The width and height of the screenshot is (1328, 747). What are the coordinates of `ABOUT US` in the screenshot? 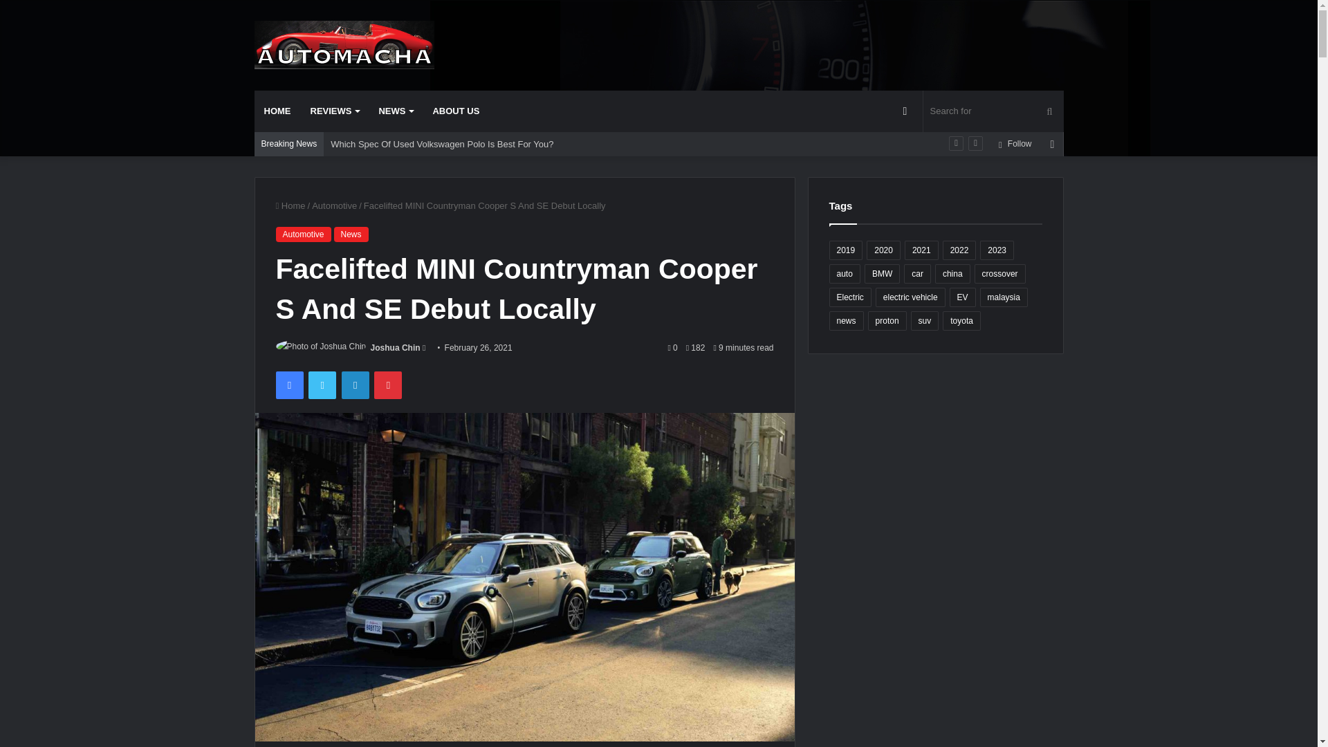 It's located at (455, 111).